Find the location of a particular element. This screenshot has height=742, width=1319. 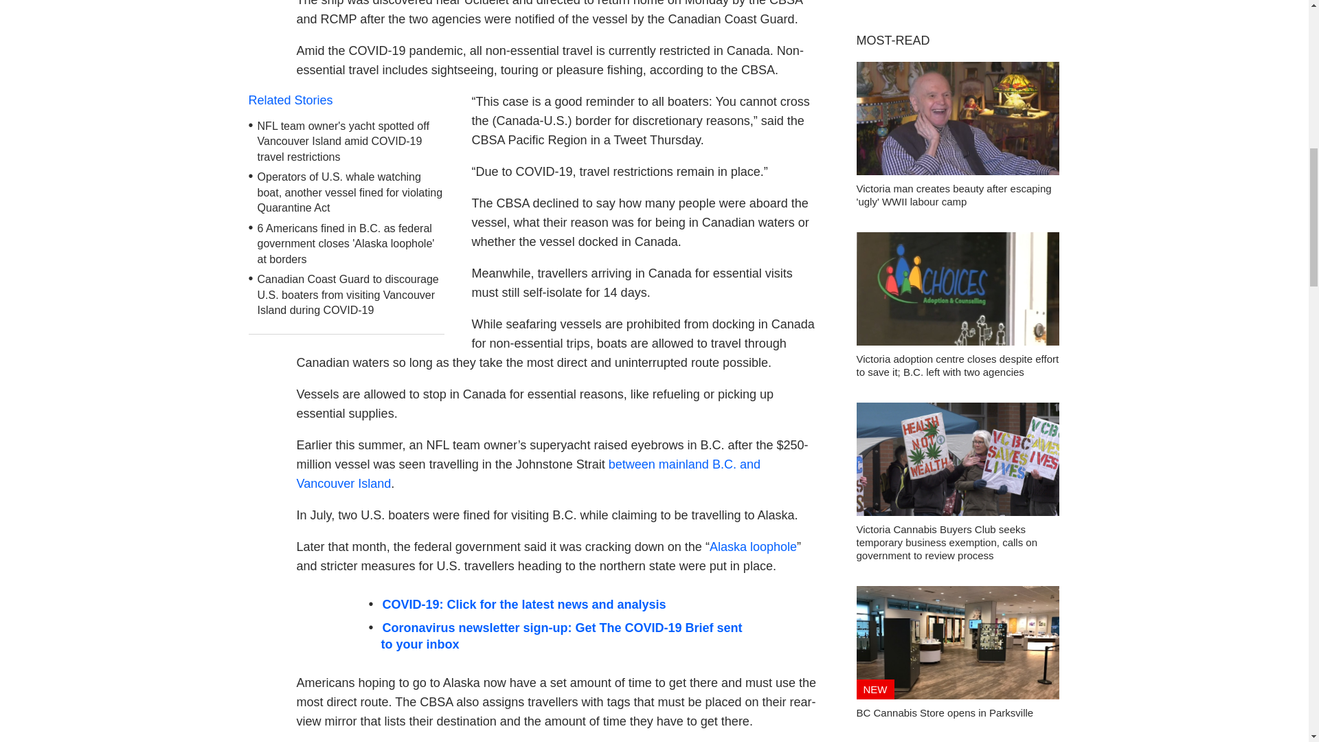

Alaska loophole is located at coordinates (753, 547).